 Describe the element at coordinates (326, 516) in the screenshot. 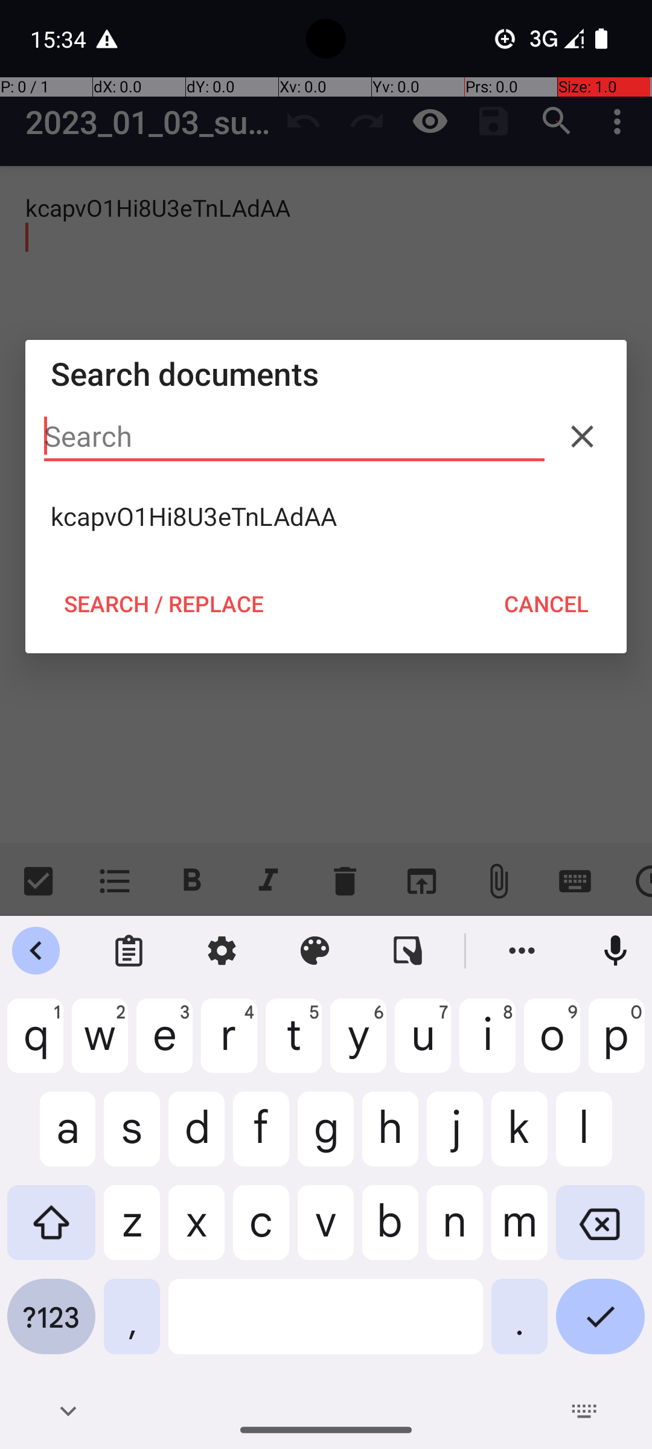

I see `kcapvO1Hi8U3eTnLAdAA` at that location.